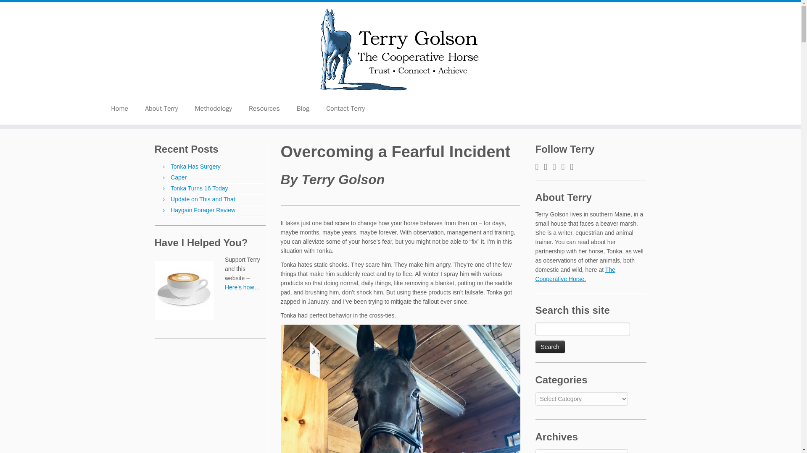 Image resolution: width=807 pixels, height=453 pixels. I want to click on Update on This and That, so click(203, 199).